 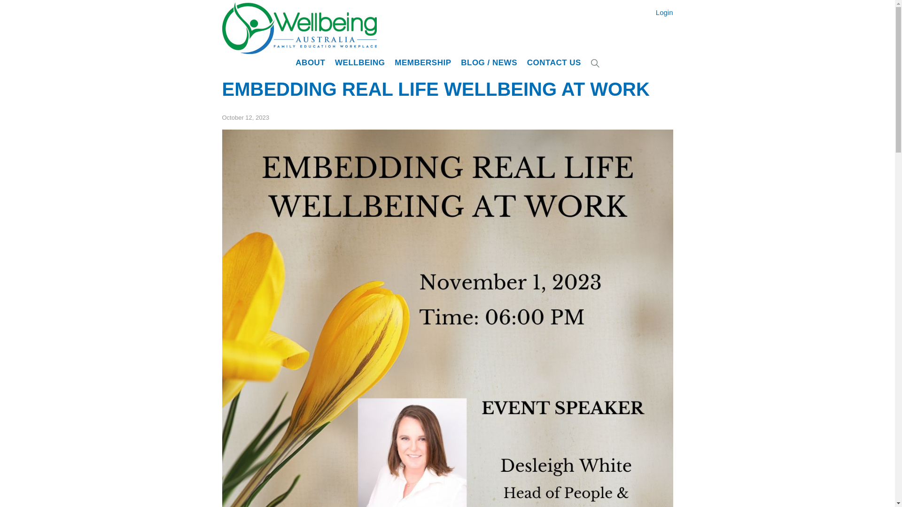 What do you see at coordinates (553, 62) in the screenshot?
I see `CONTACT US` at bounding box center [553, 62].